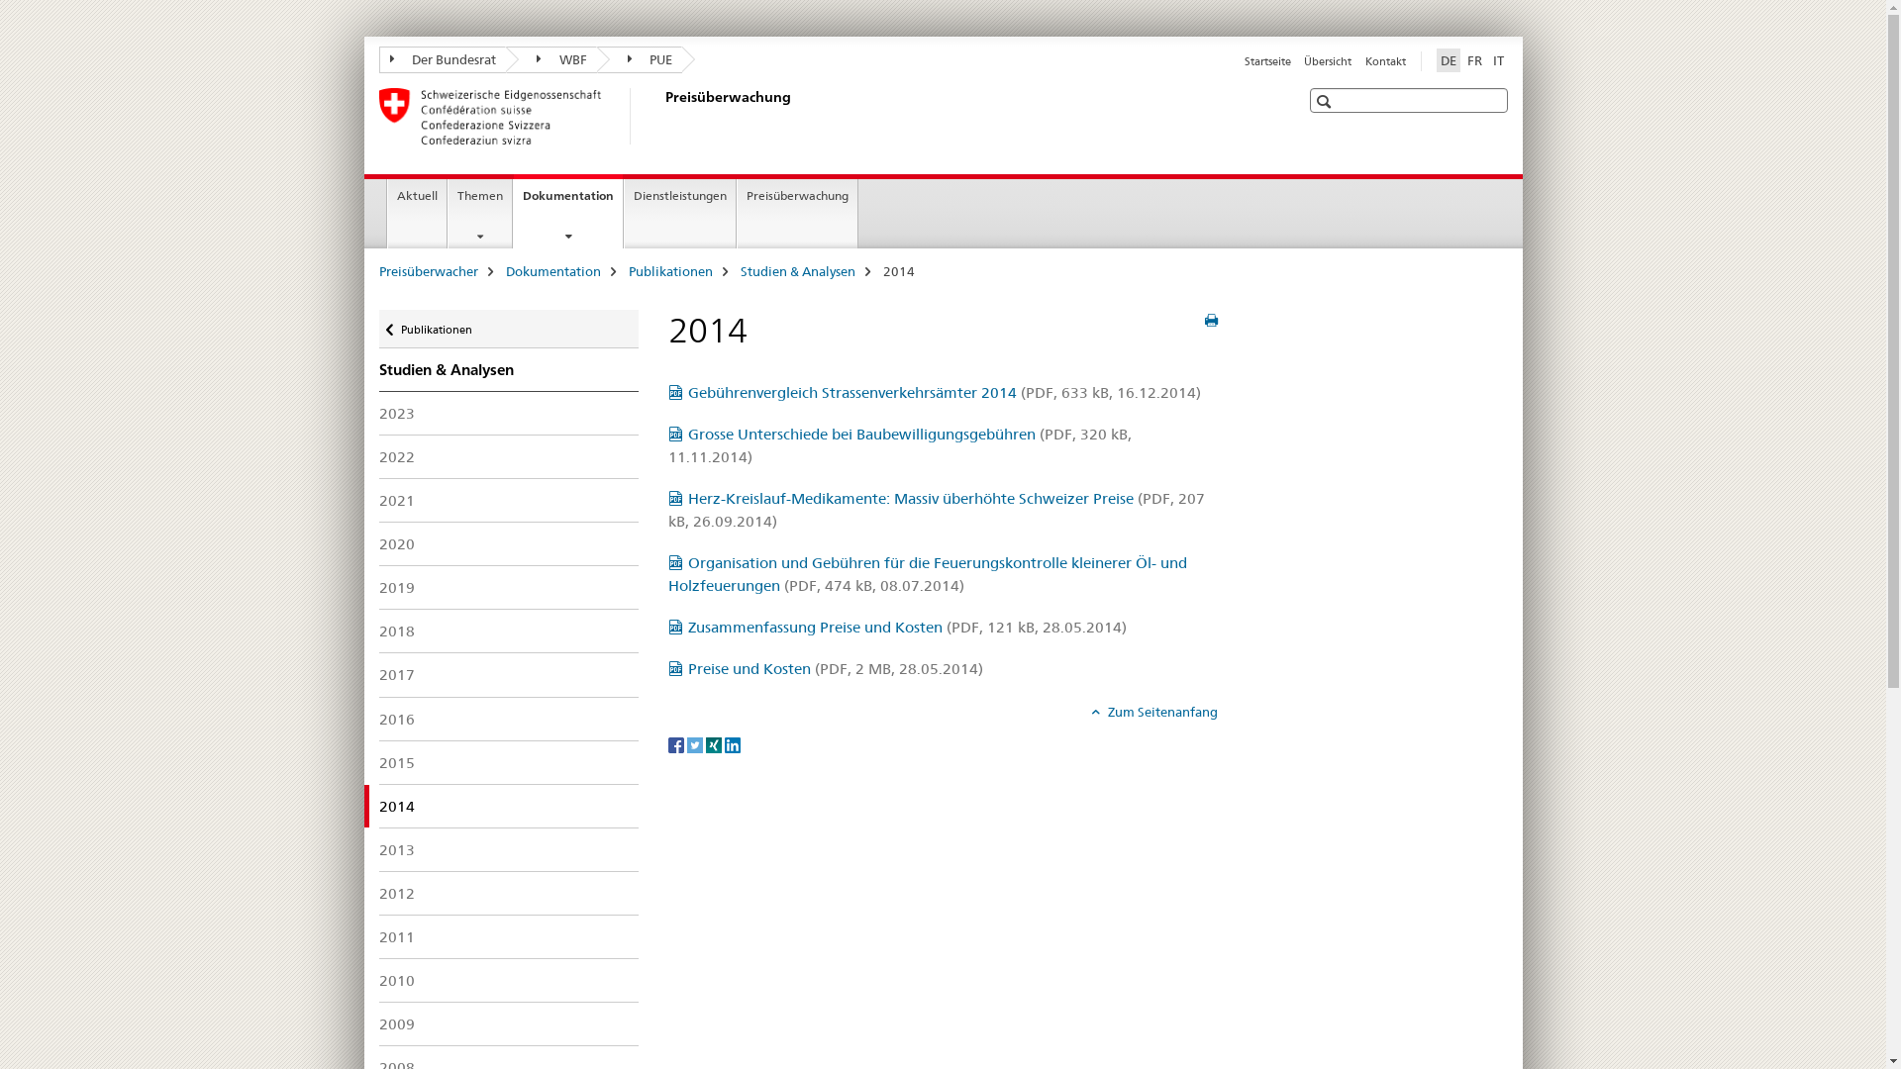 The height and width of the screenshot is (1069, 1901). What do you see at coordinates (509, 370) in the screenshot?
I see `Studien & Analysen` at bounding box center [509, 370].